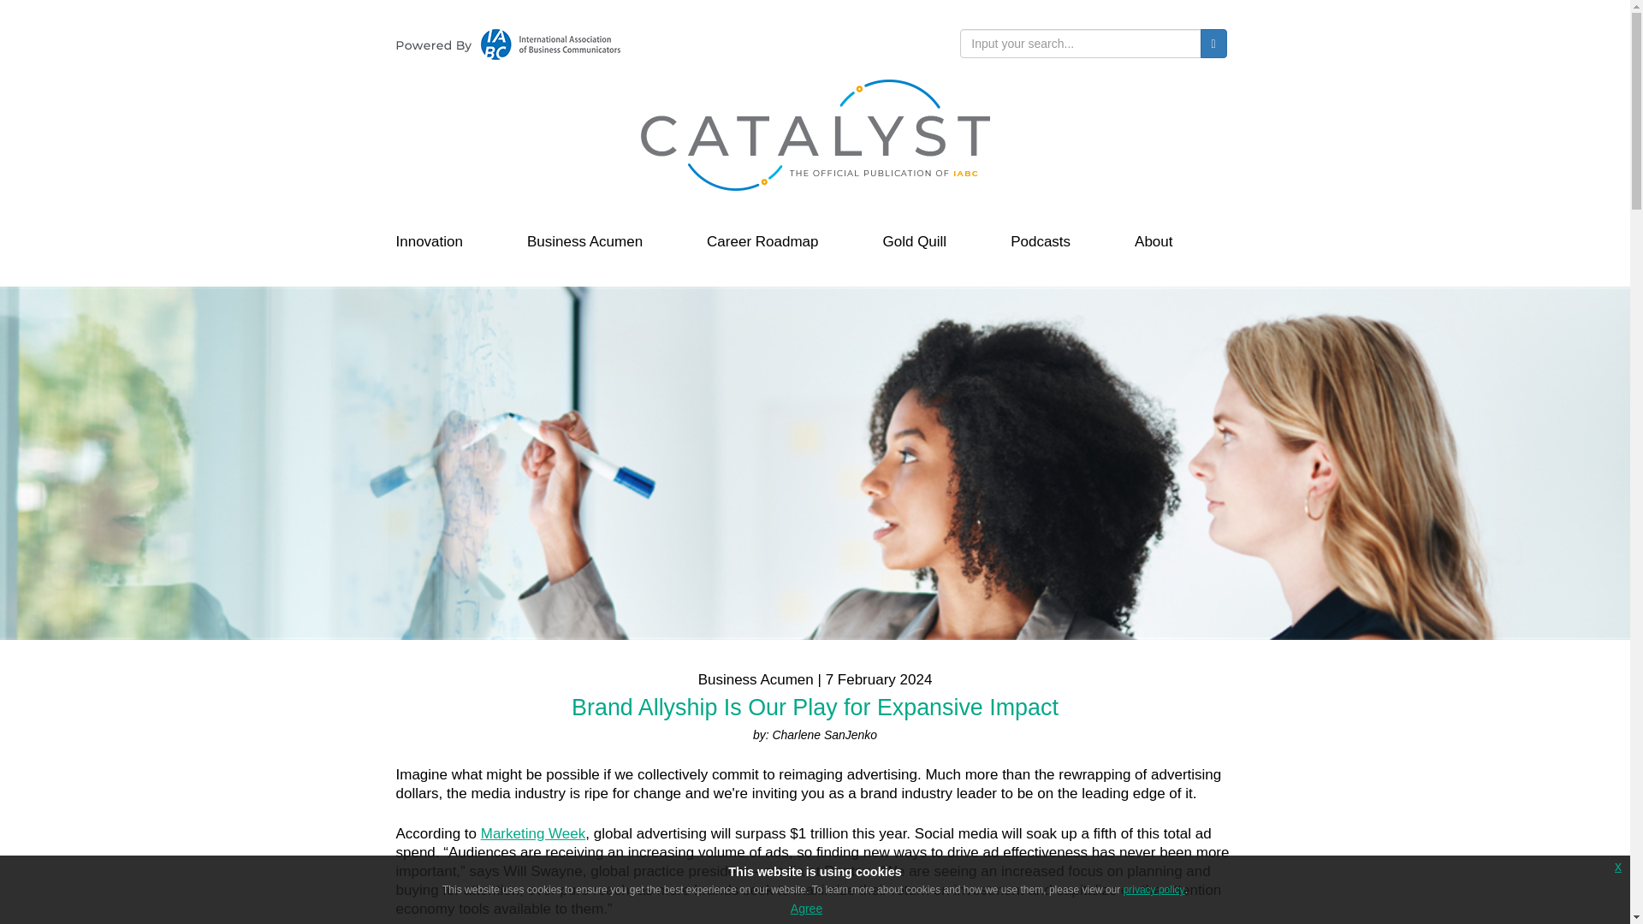 This screenshot has height=924, width=1643. What do you see at coordinates (1154, 889) in the screenshot?
I see `privacy policy` at bounding box center [1154, 889].